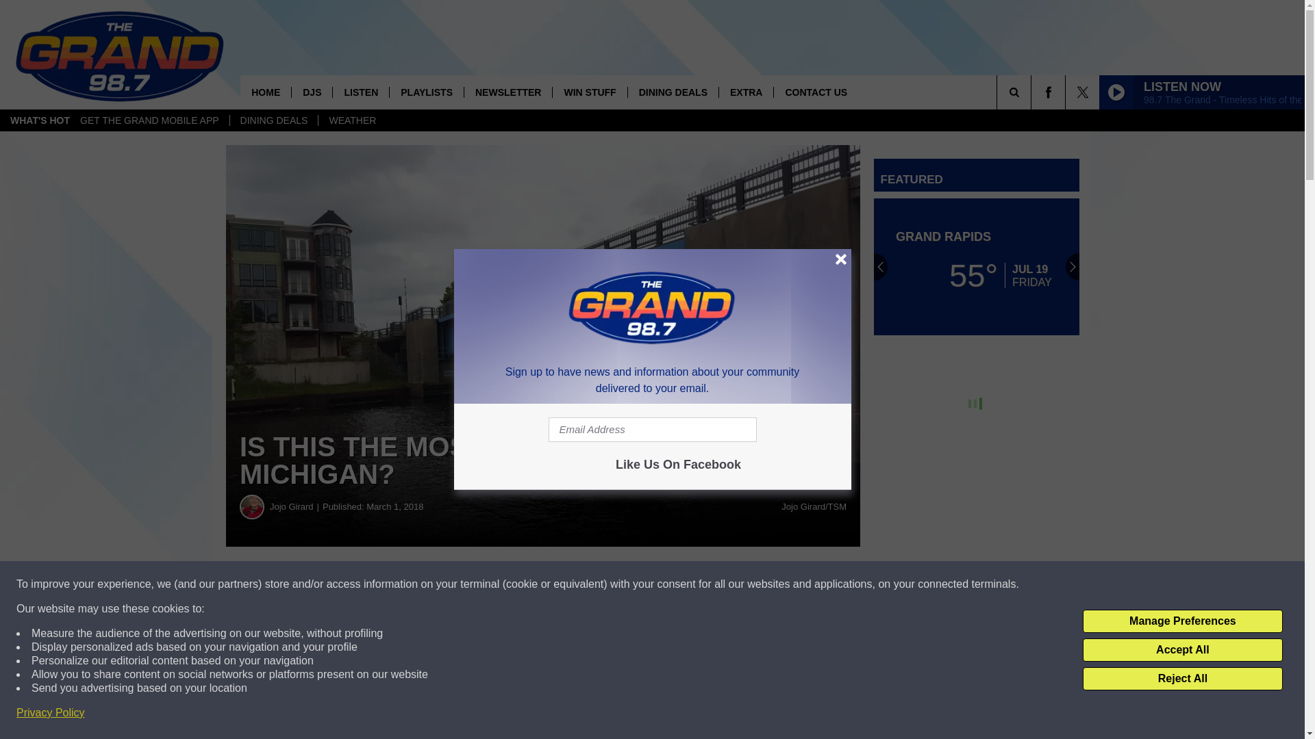 The image size is (1315, 739). I want to click on EXTRA, so click(745, 92).